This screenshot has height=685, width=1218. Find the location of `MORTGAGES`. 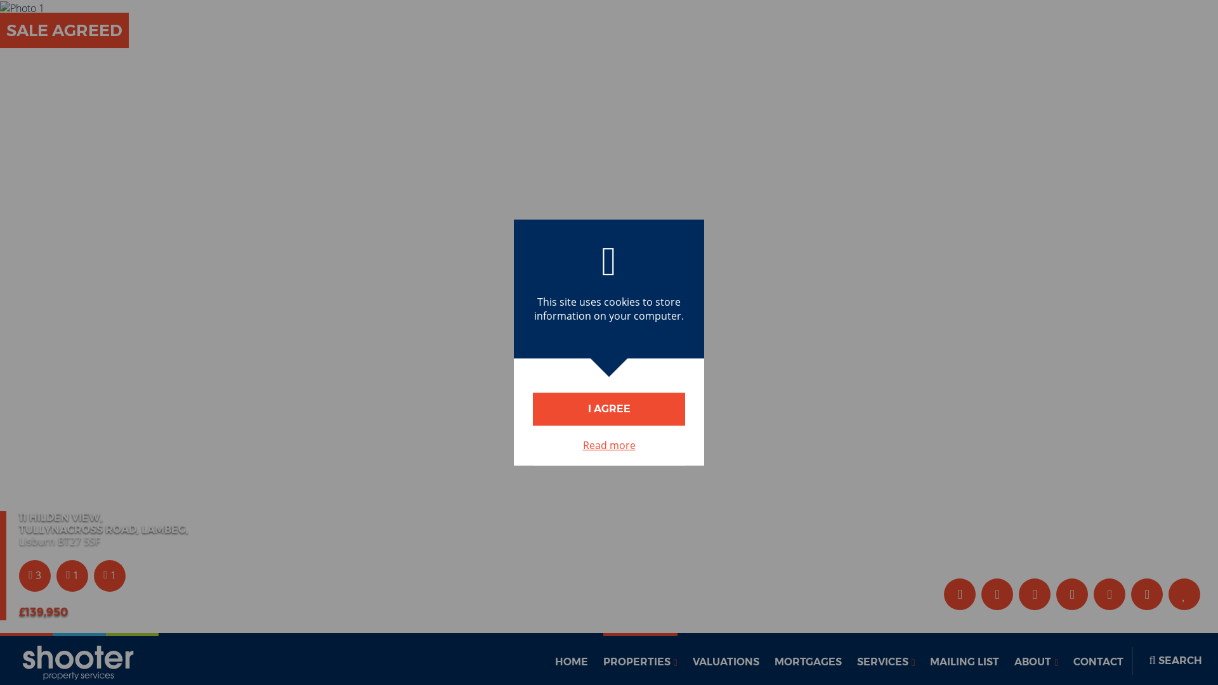

MORTGAGES is located at coordinates (808, 658).